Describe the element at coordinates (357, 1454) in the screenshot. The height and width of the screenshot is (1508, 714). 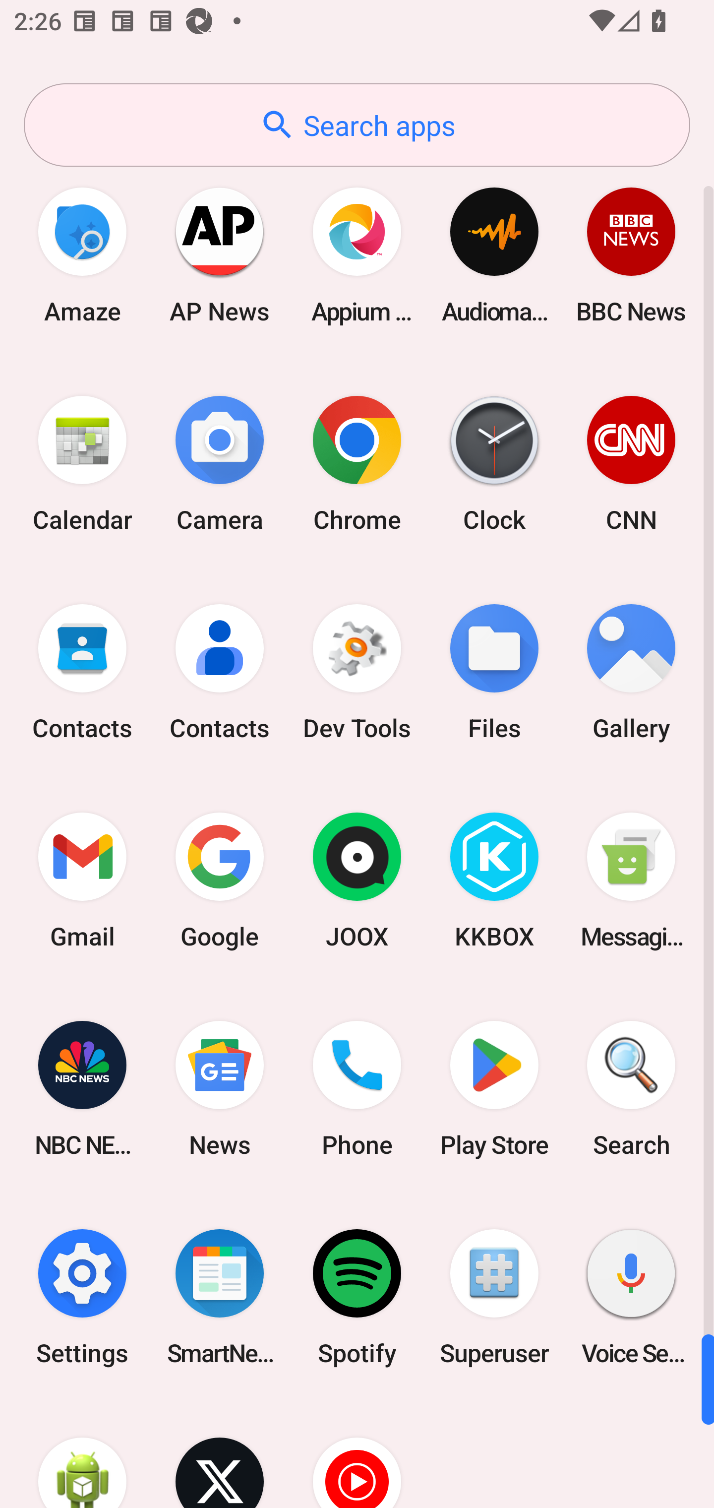
I see `YT Music` at that location.